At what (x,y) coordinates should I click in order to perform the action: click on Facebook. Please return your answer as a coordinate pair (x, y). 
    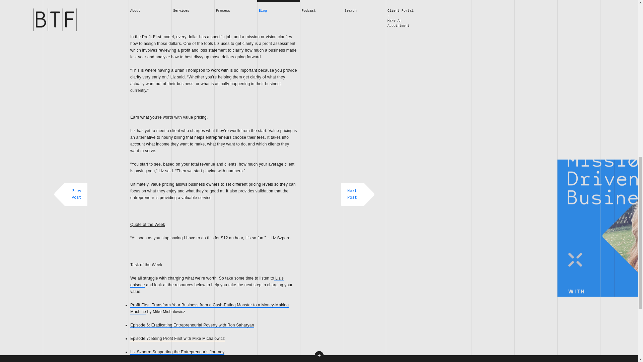
    Looking at the image, I should click on (432, 14).